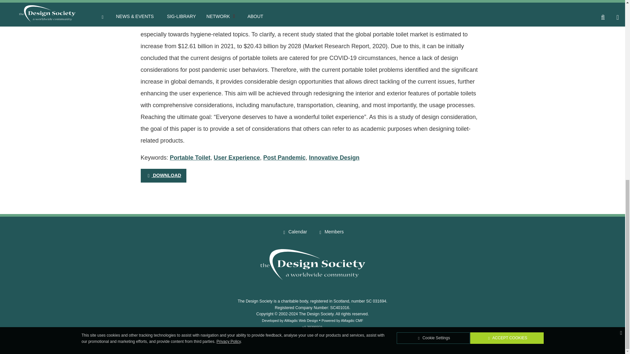  Describe the element at coordinates (290, 320) in the screenshot. I see `Developed by AMagdic Web Design` at that location.